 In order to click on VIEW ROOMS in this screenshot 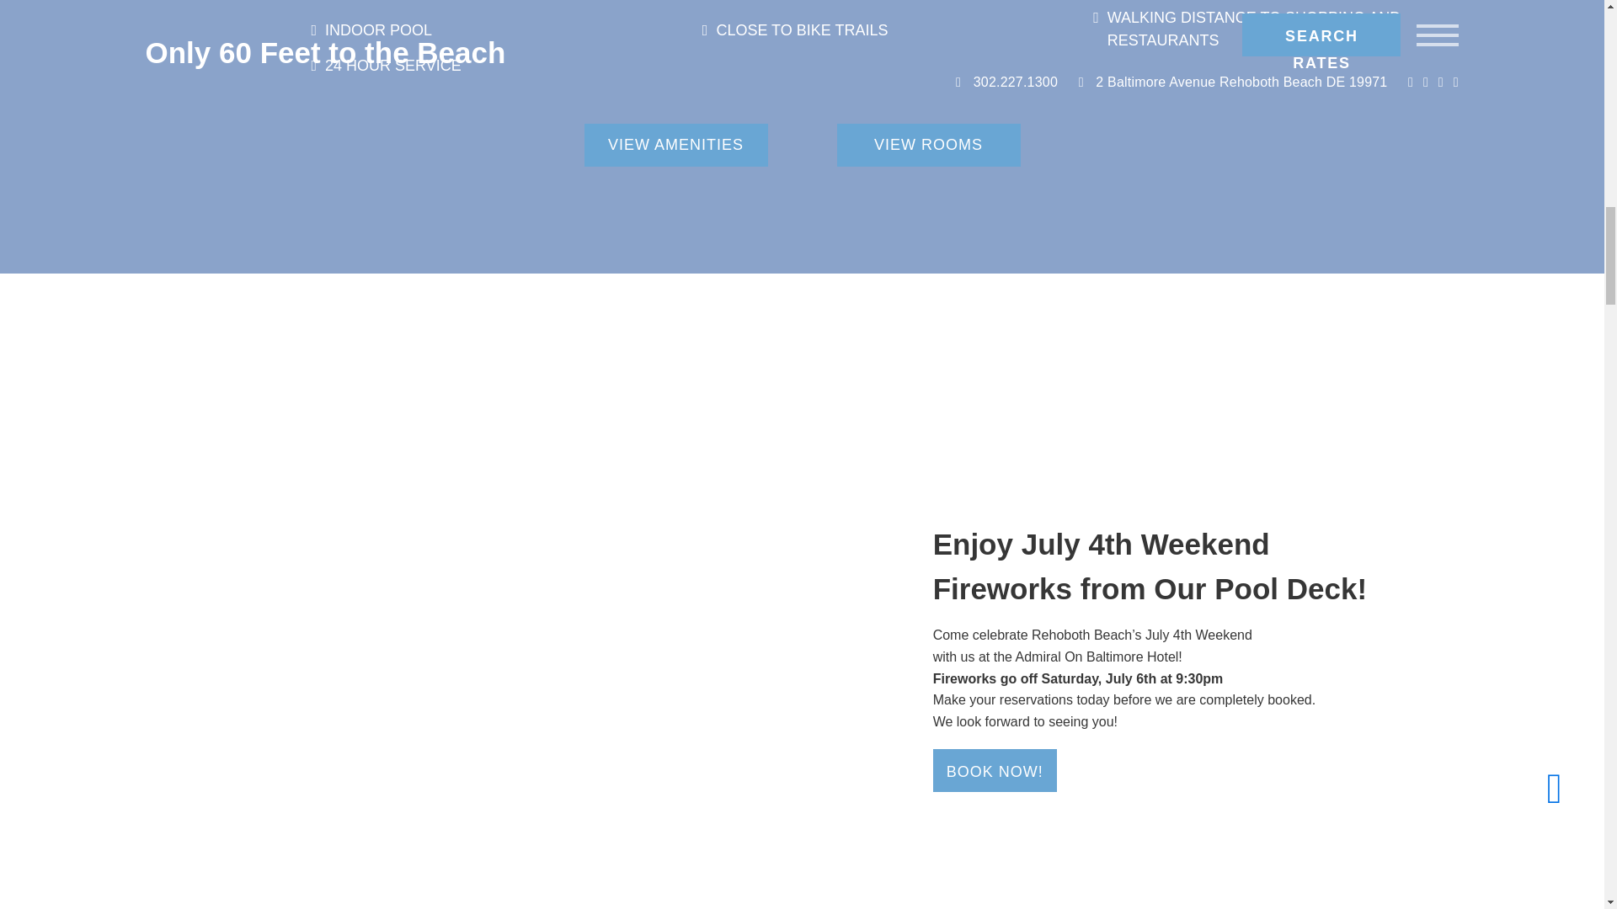, I will do `click(928, 145)`.